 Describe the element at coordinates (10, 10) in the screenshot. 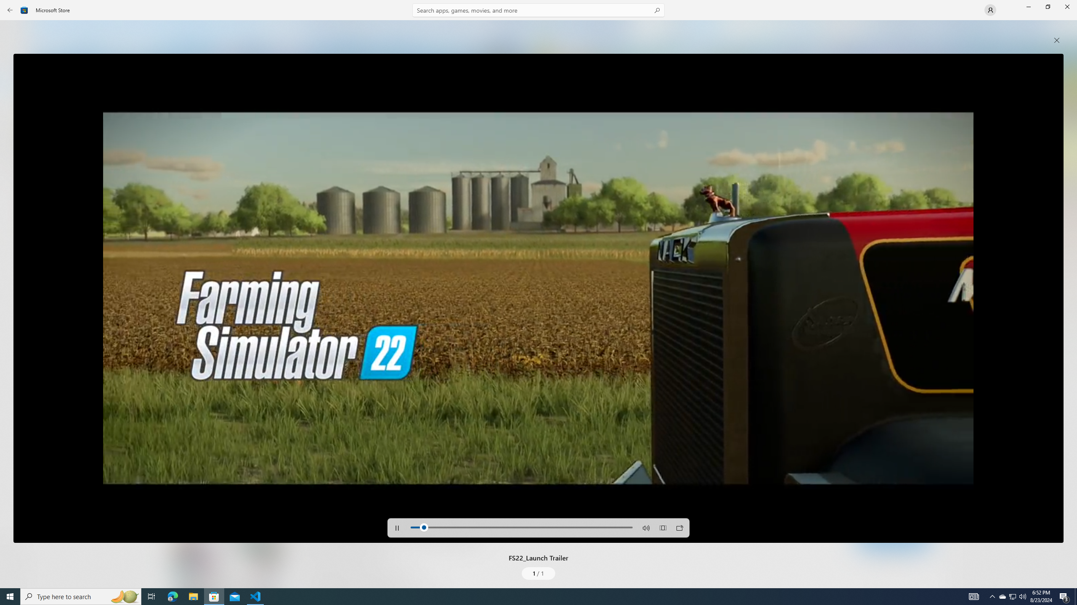

I see `Back` at that location.